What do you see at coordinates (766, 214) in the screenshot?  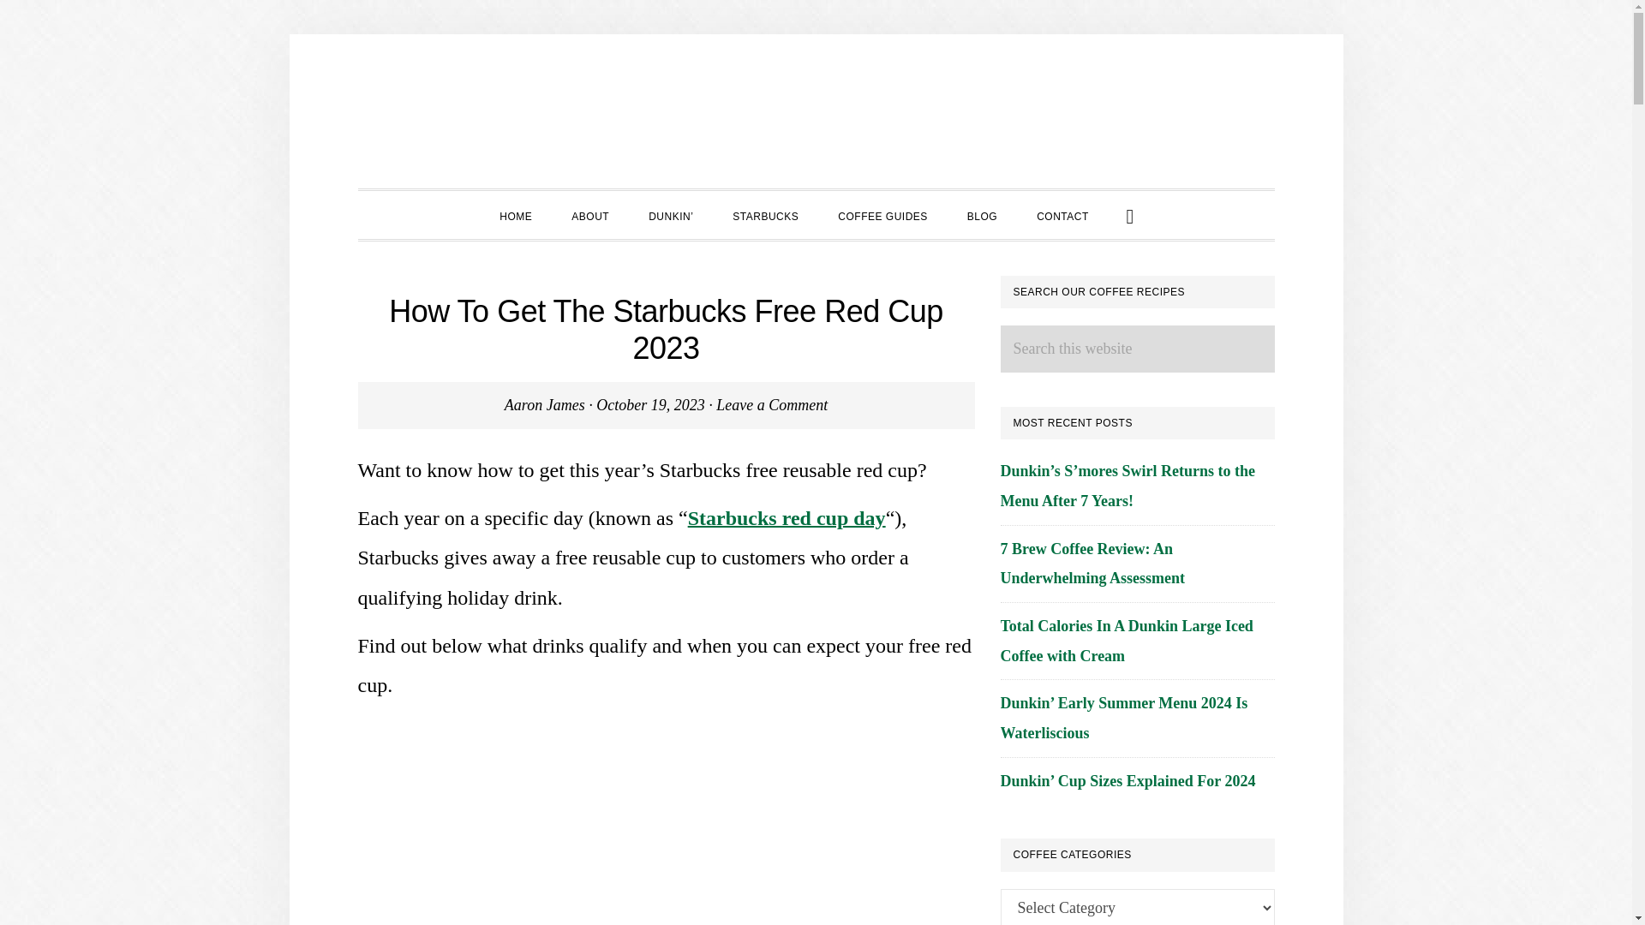 I see `STARBUCKS` at bounding box center [766, 214].